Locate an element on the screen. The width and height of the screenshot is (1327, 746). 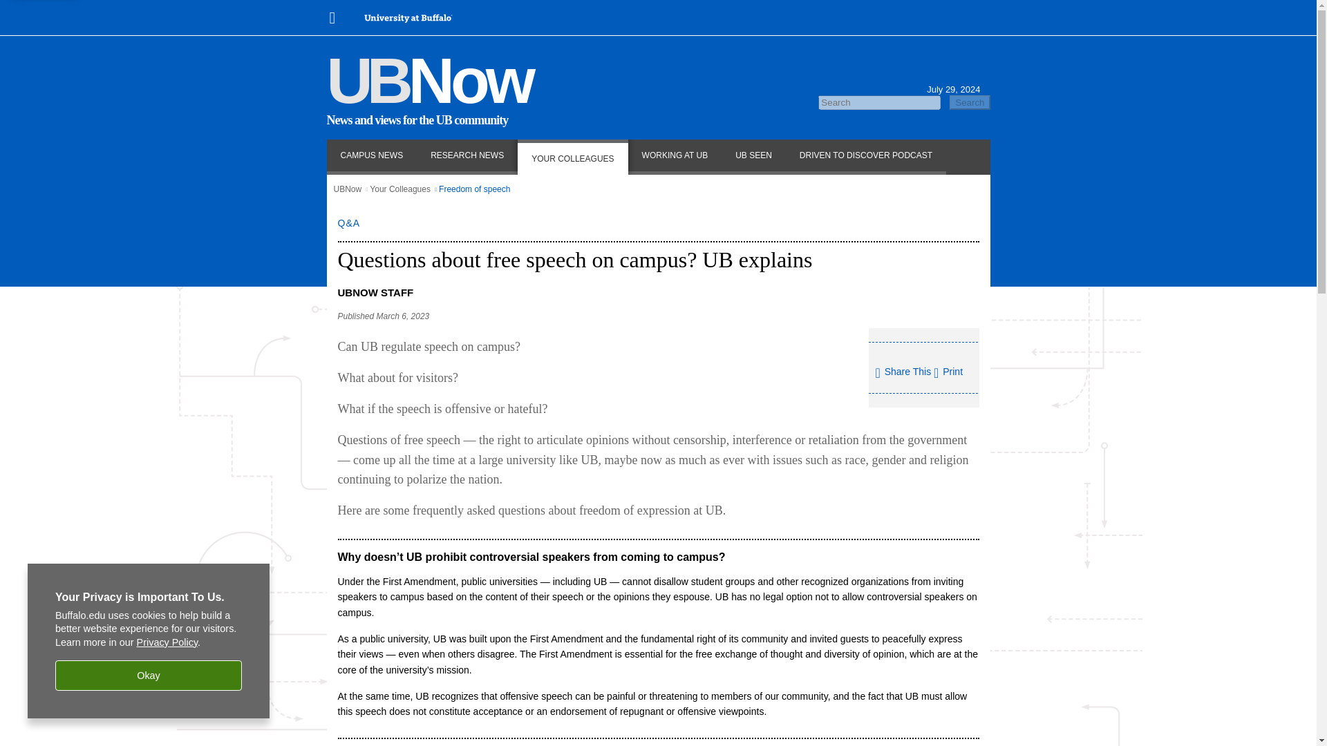
Search is located at coordinates (970, 102).